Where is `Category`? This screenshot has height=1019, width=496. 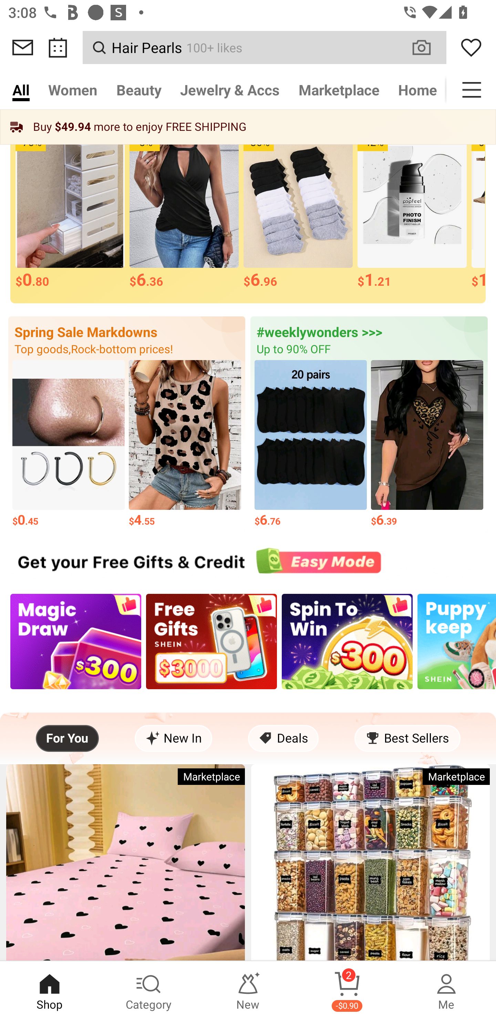
Category is located at coordinates (149, 990).